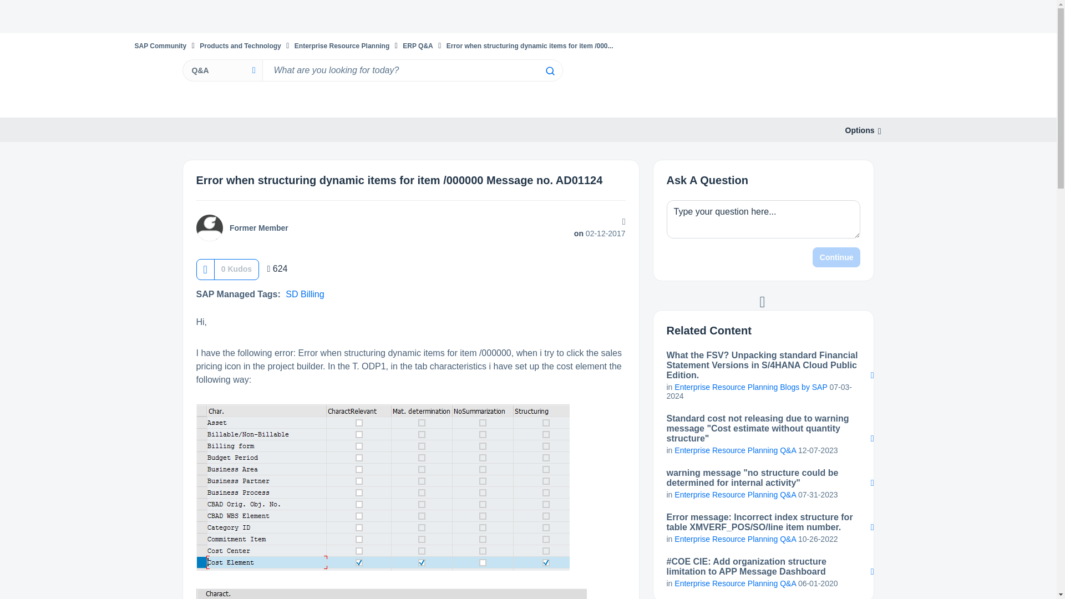 The height and width of the screenshot is (599, 1065). What do you see at coordinates (222, 70) in the screenshot?
I see `Search Granularity` at bounding box center [222, 70].